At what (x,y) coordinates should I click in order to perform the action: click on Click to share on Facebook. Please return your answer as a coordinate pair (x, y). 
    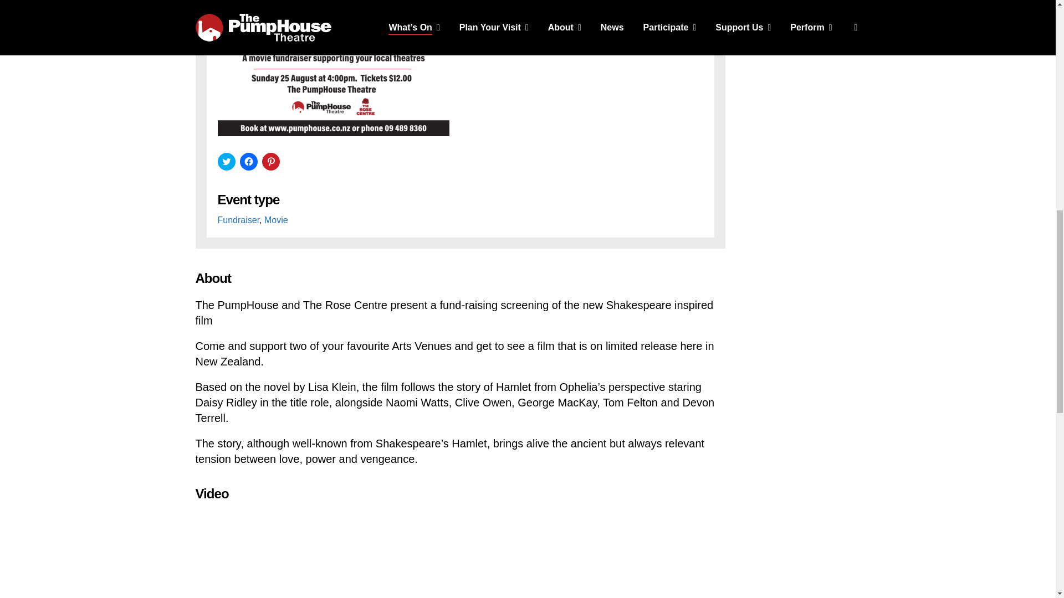
    Looking at the image, I should click on (248, 162).